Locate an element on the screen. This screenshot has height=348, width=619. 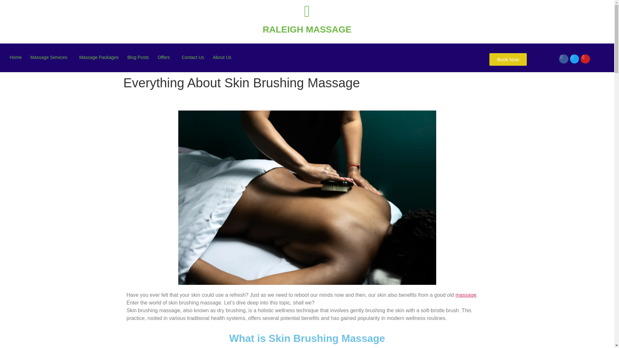
massage is located at coordinates (466, 295).